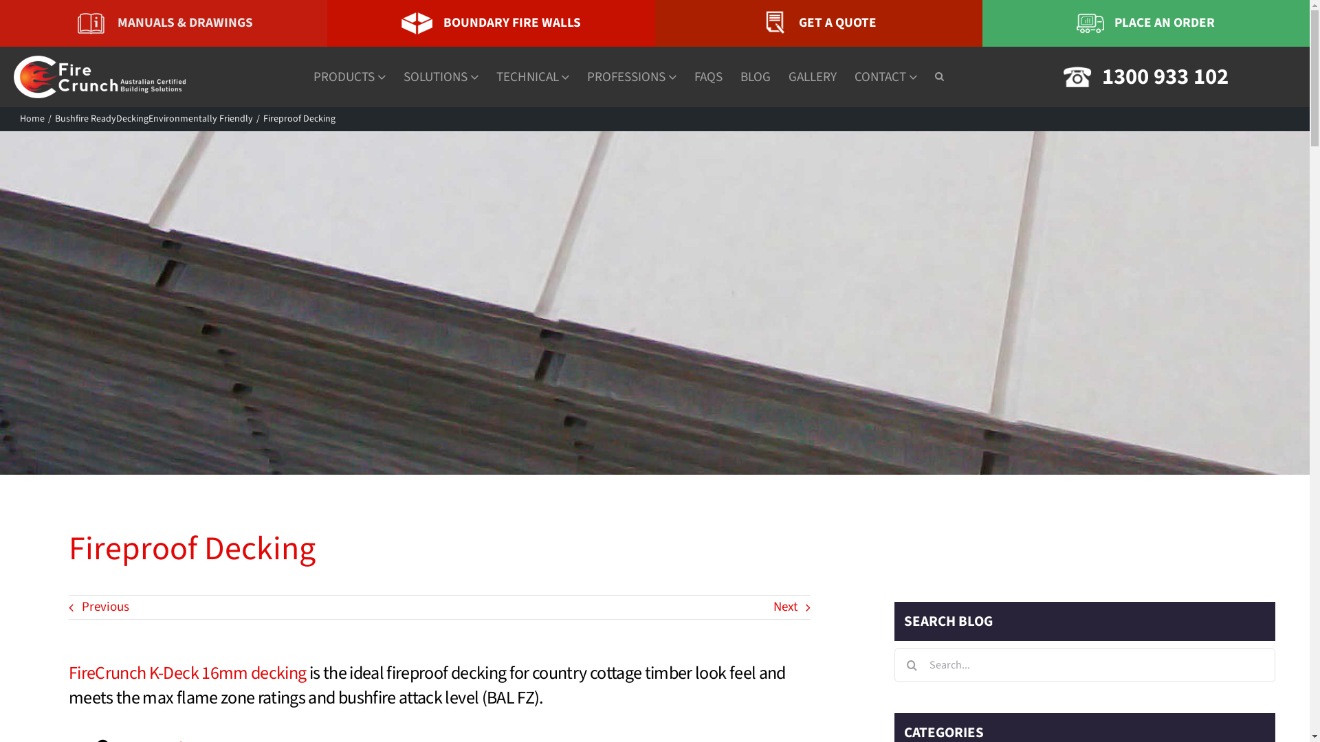  Describe the element at coordinates (1165, 77) in the screenshot. I see `1300 933 102` at that location.